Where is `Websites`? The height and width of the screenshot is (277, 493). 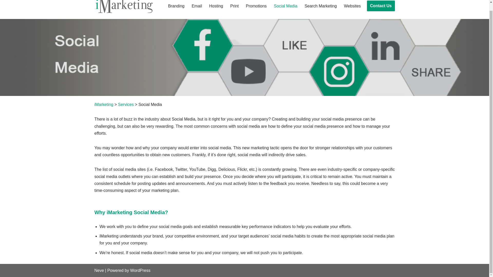
Websites is located at coordinates (352, 6).